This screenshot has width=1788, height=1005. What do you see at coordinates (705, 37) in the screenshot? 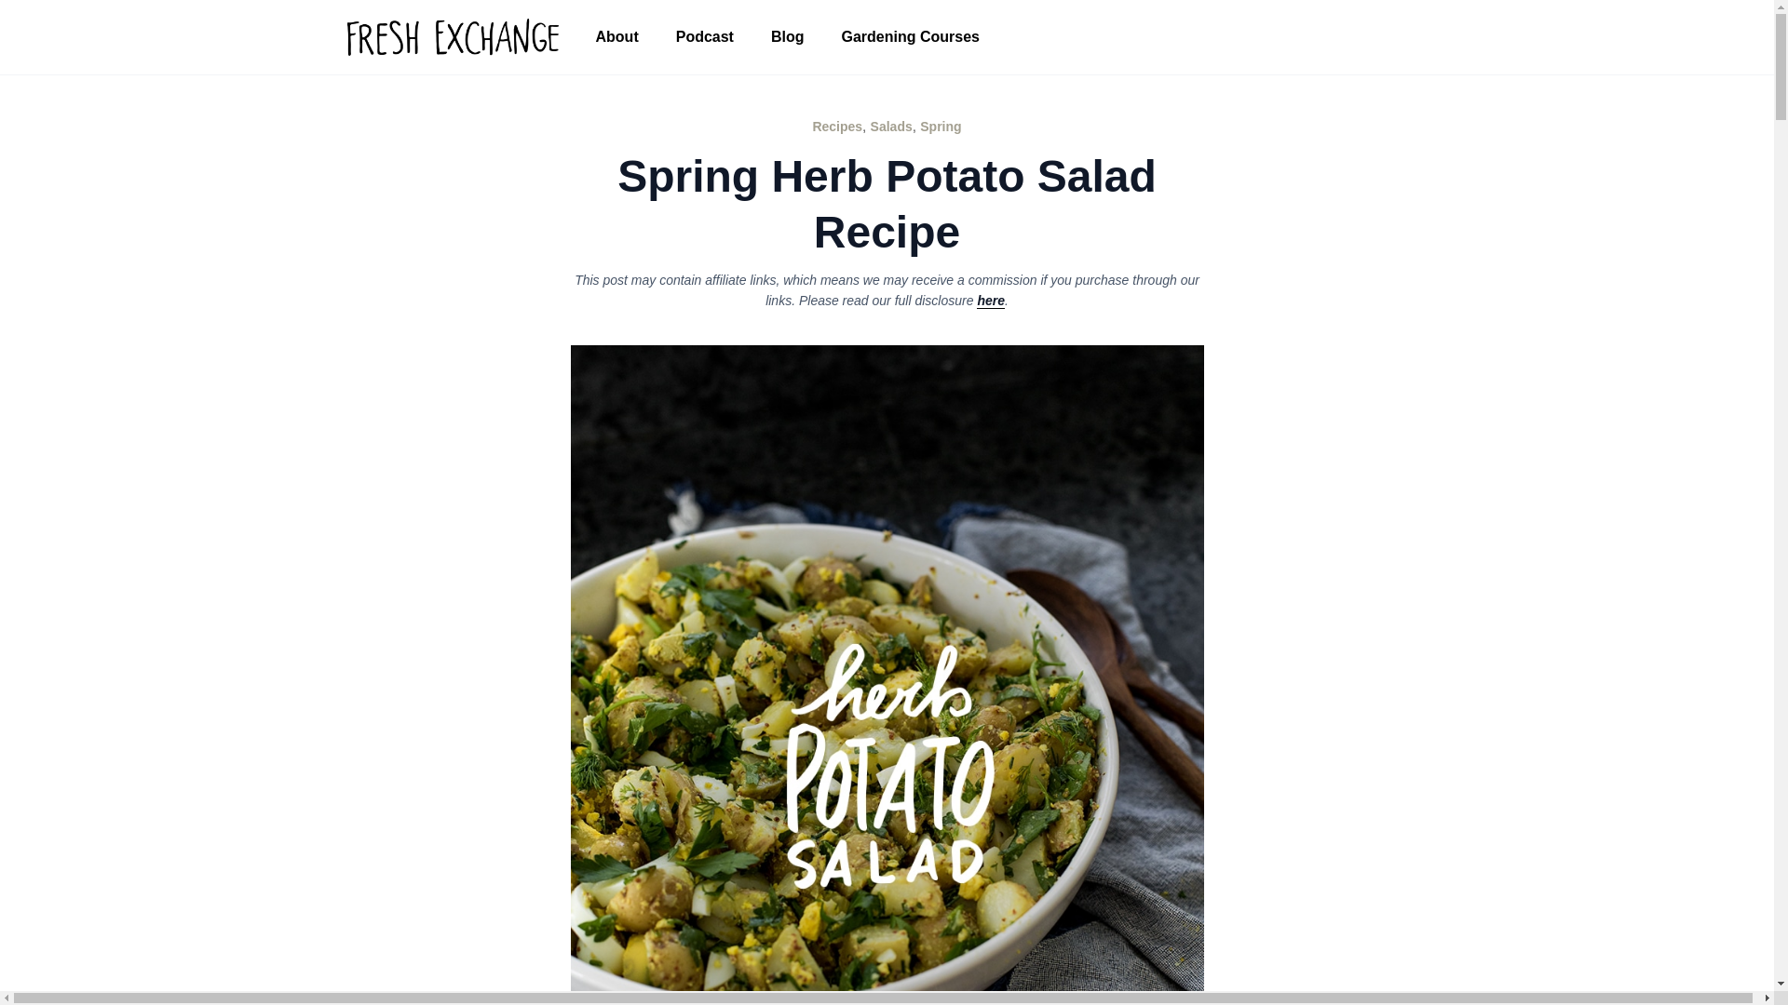
I see `Podcast` at bounding box center [705, 37].